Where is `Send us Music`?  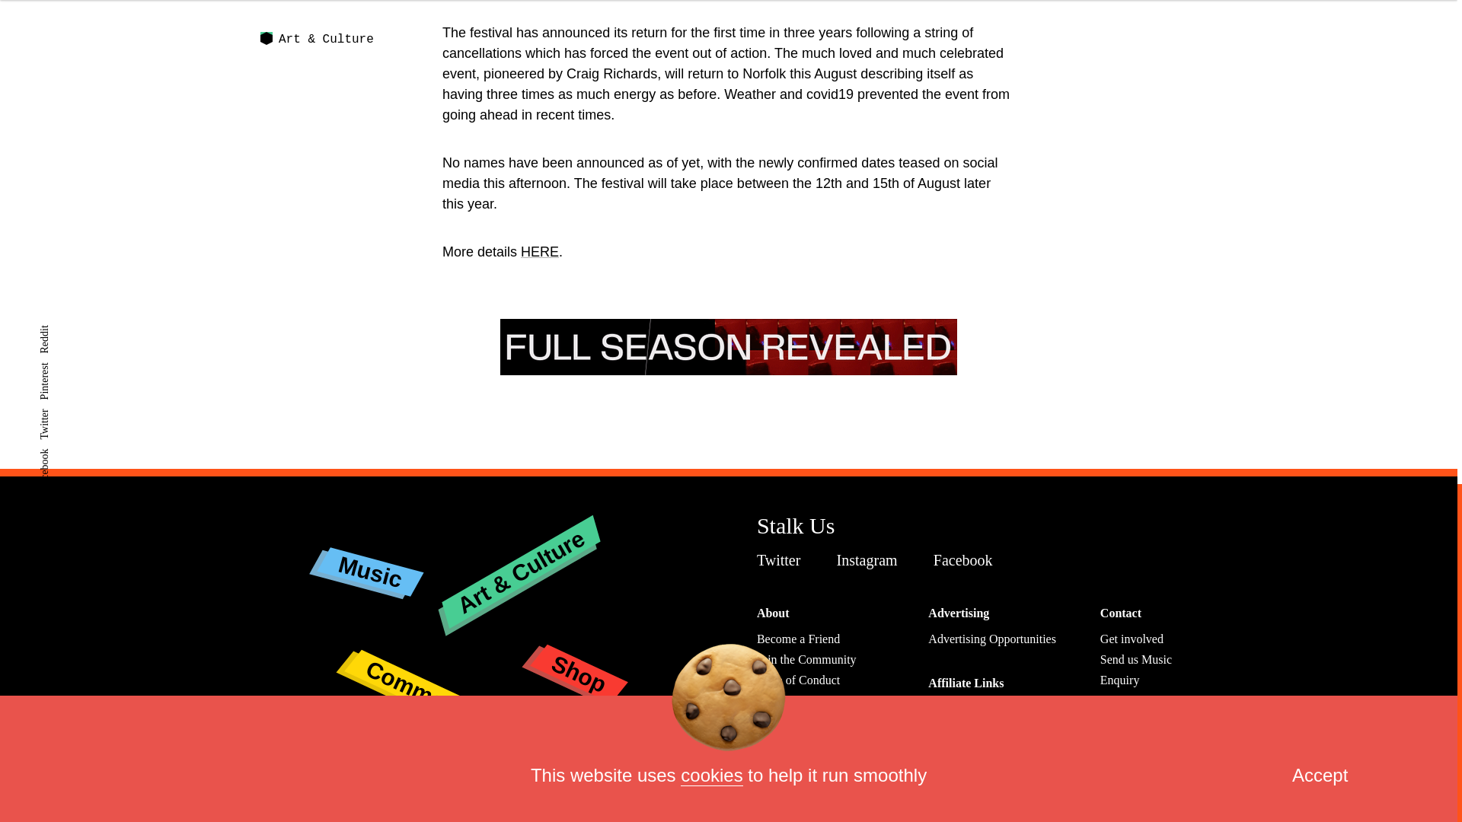 Send us Music is located at coordinates (1136, 659).